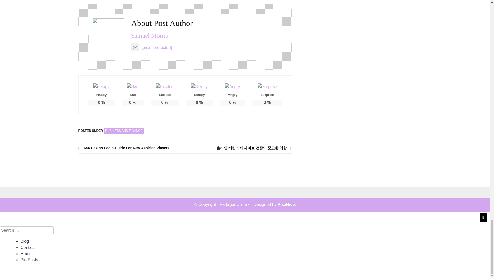 Image resolution: width=494 pixels, height=278 pixels. I want to click on BUSINESS AND FINANCE, so click(124, 131).